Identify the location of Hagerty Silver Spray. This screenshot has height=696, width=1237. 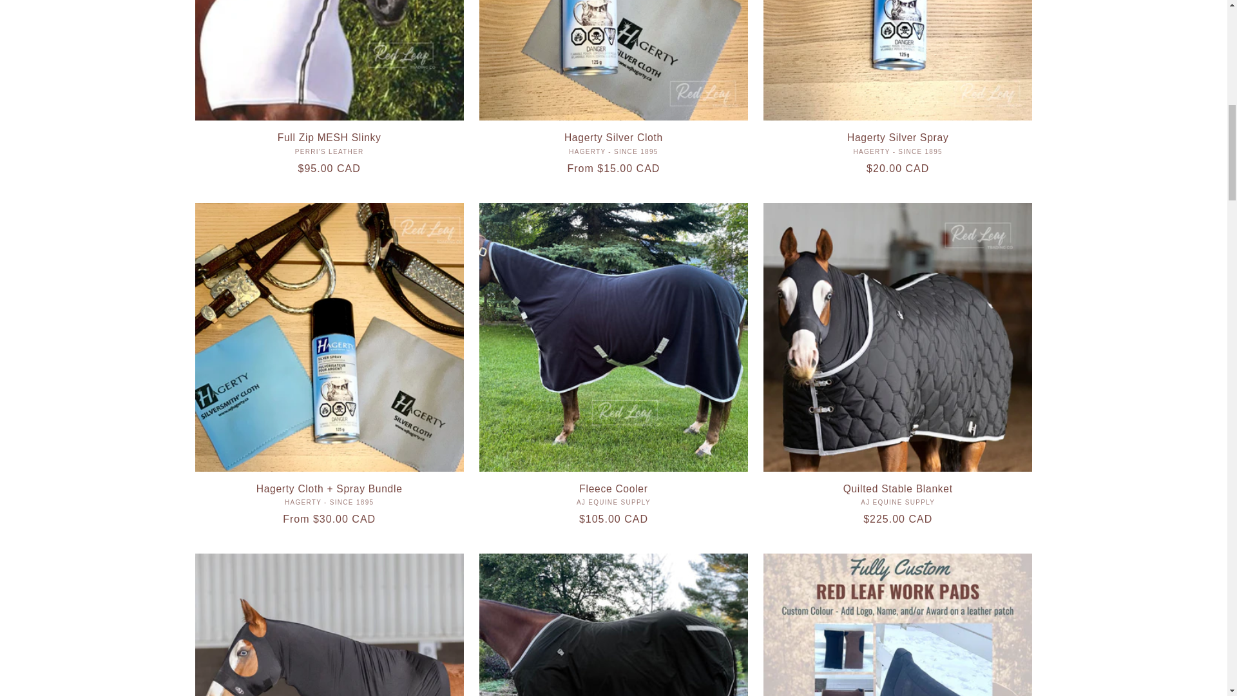
(897, 137).